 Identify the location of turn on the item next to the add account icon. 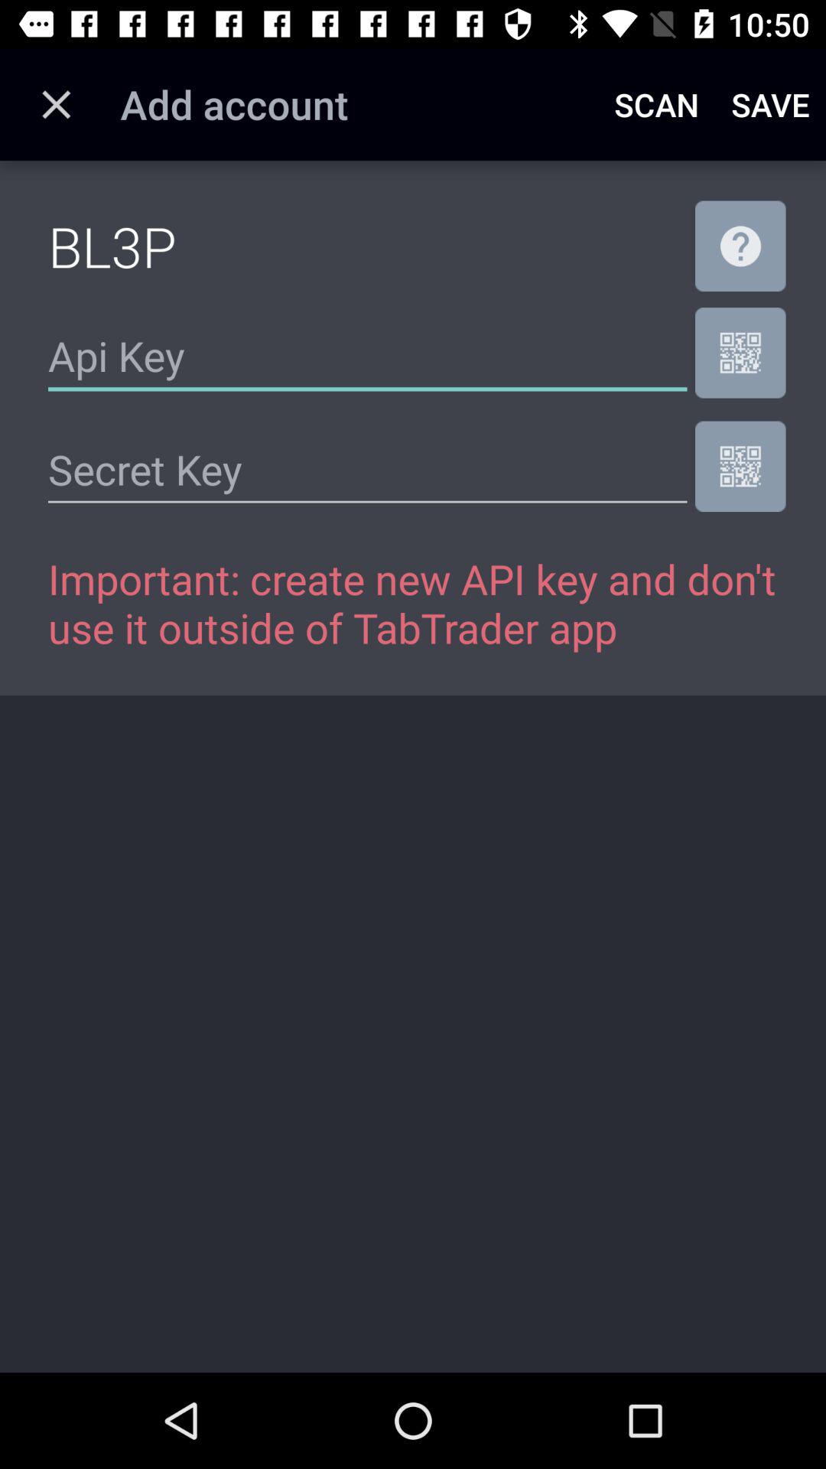
(56, 104).